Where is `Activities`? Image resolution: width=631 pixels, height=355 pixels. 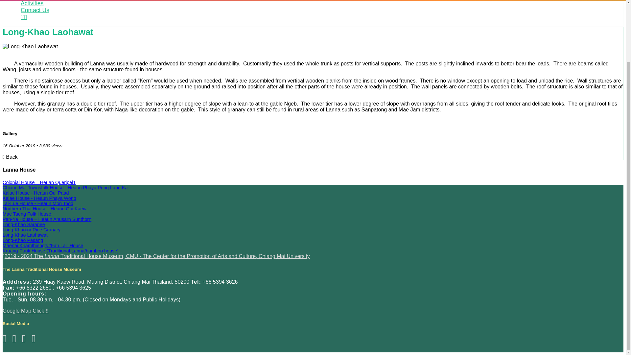
Activities is located at coordinates (32, 3).